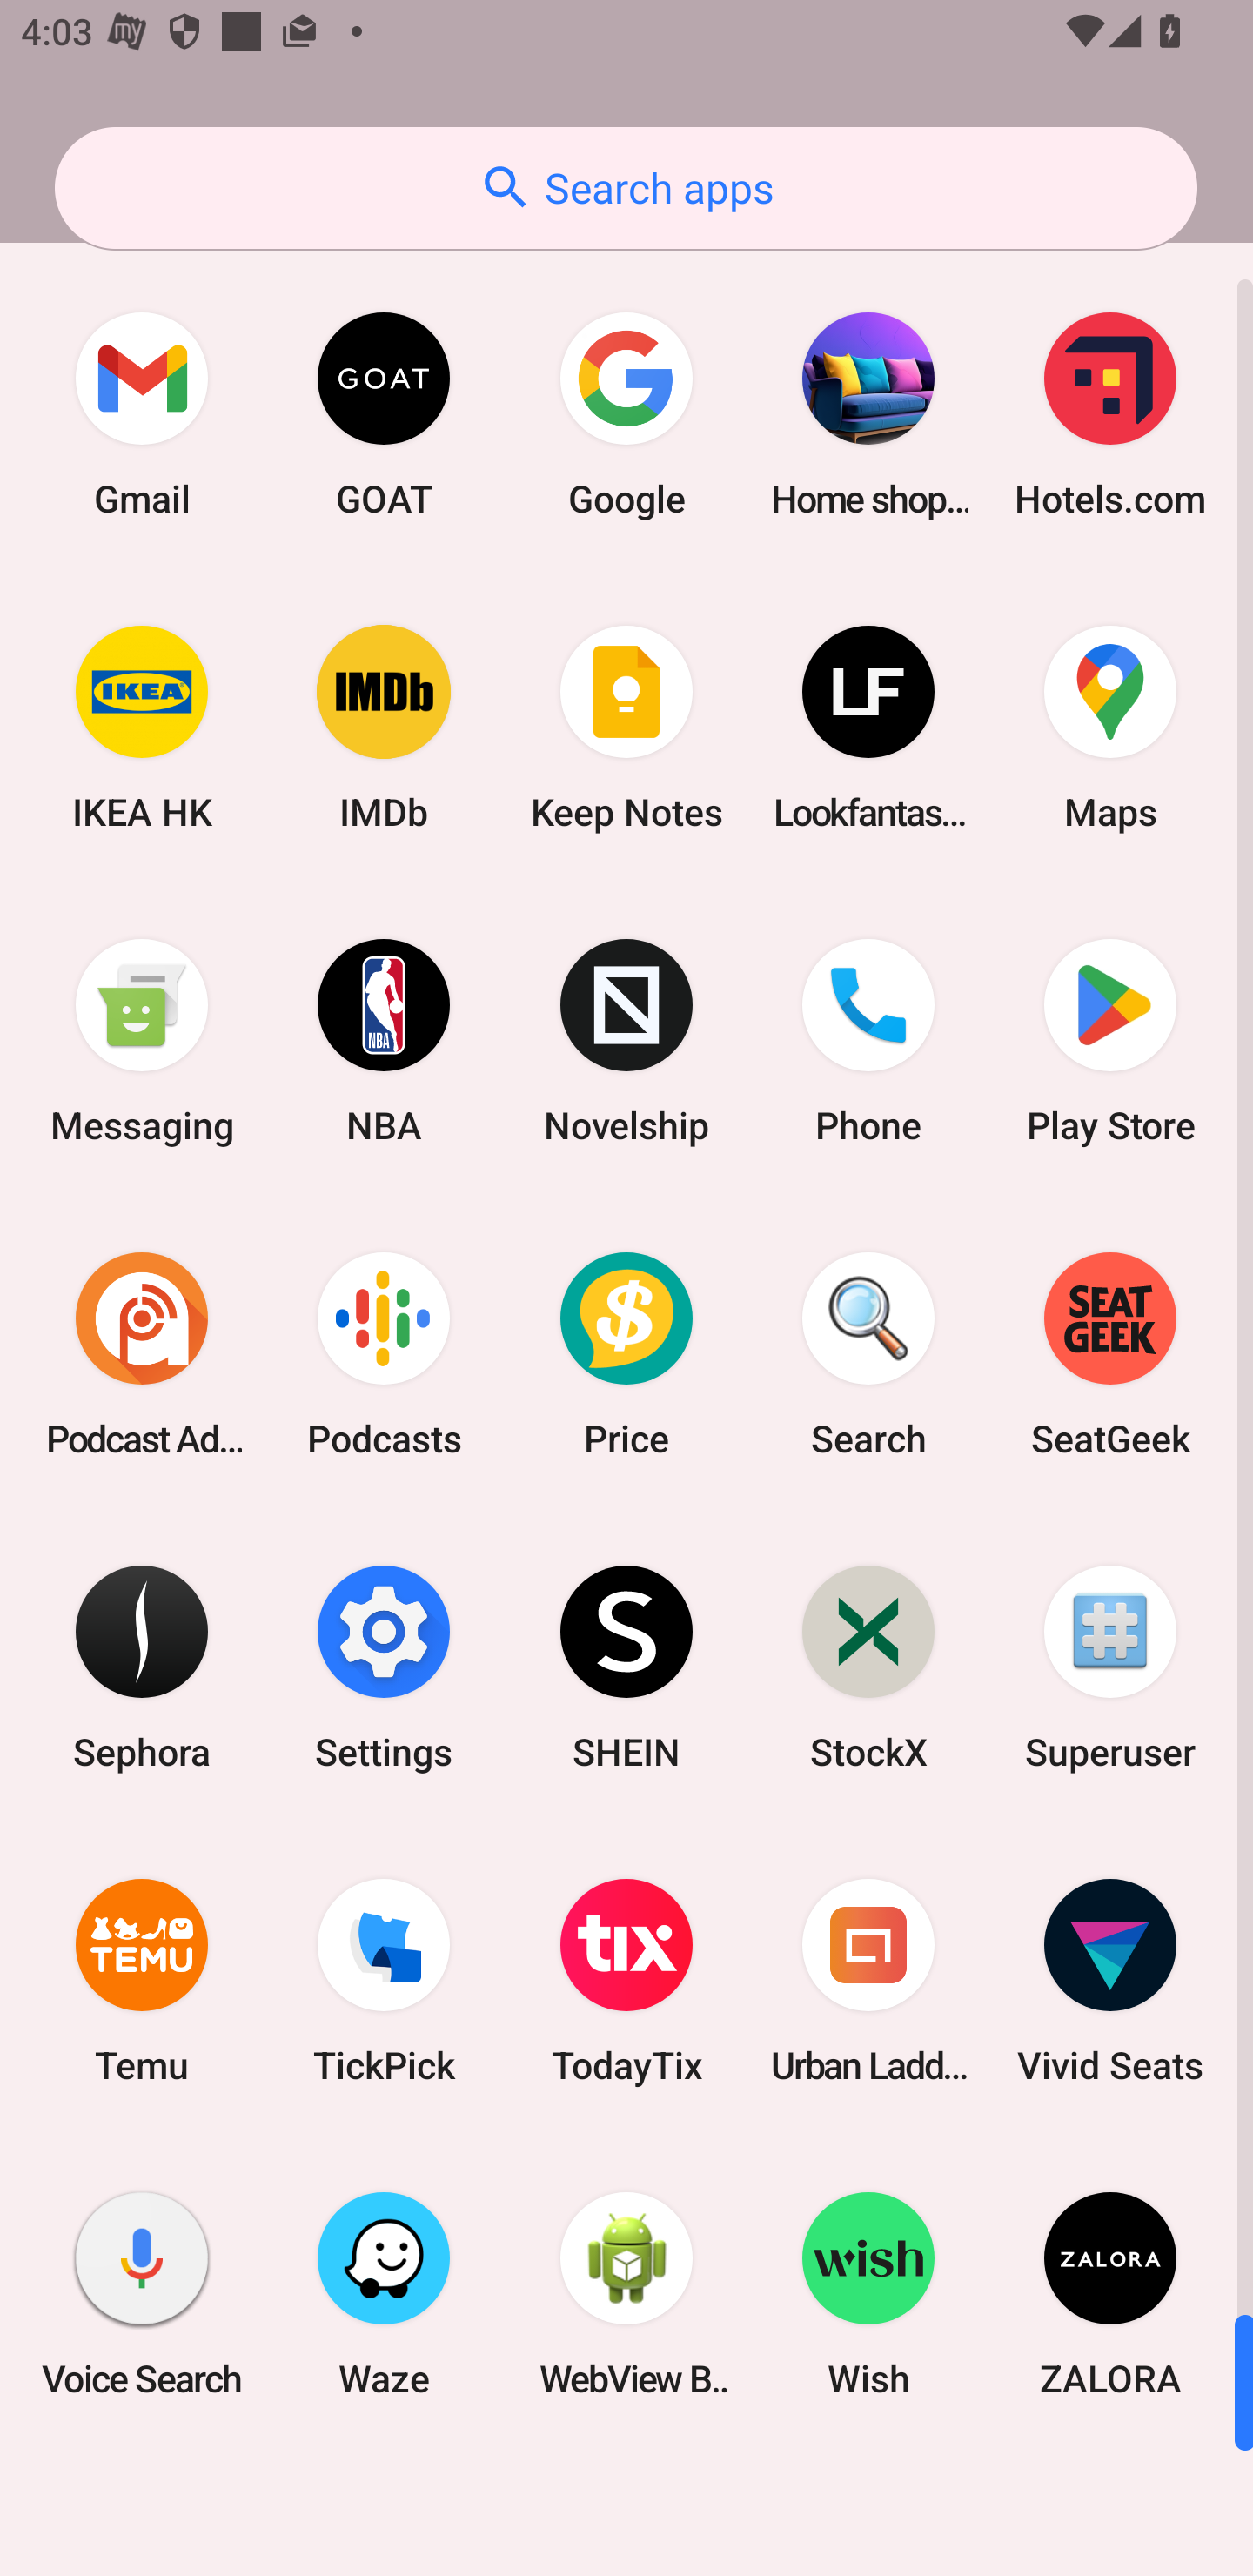 This screenshot has width=1253, height=2576. Describe the element at coordinates (384, 1041) in the screenshot. I see `NBA` at that location.